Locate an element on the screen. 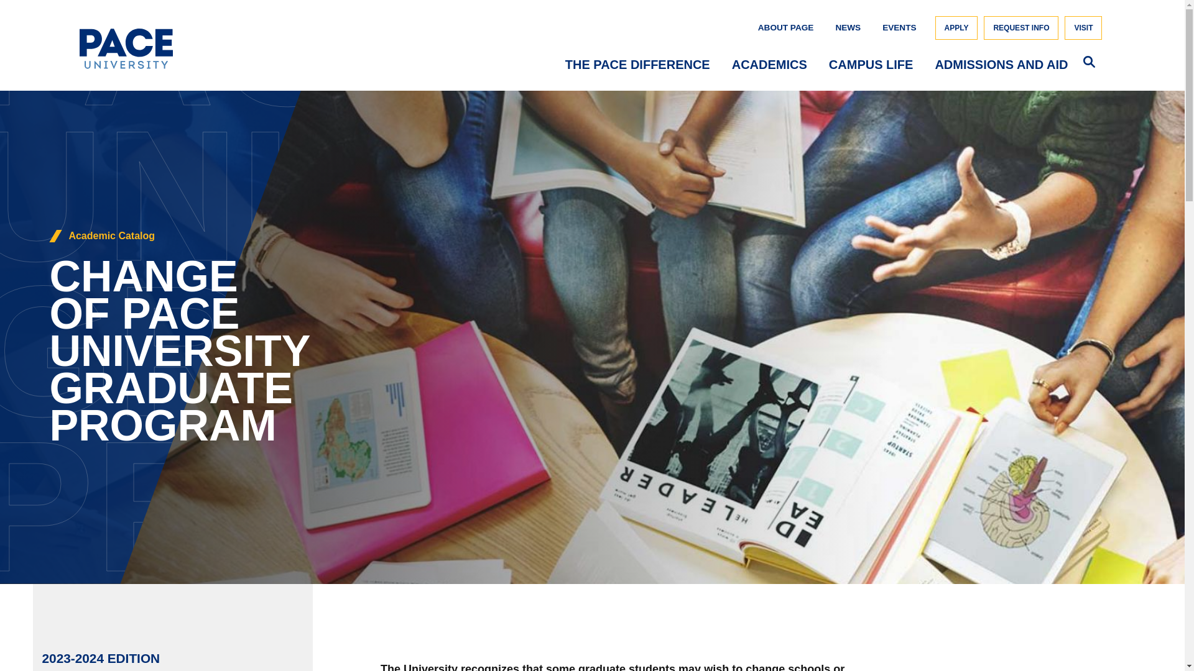  EVENTS is located at coordinates (899, 27).